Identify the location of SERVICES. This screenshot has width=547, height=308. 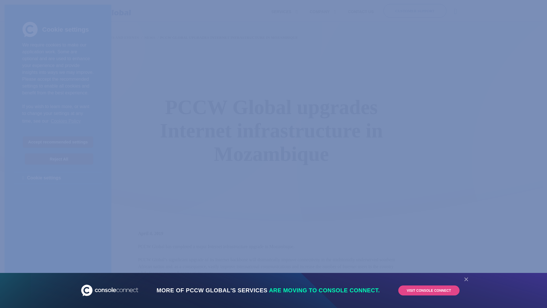
(284, 11).